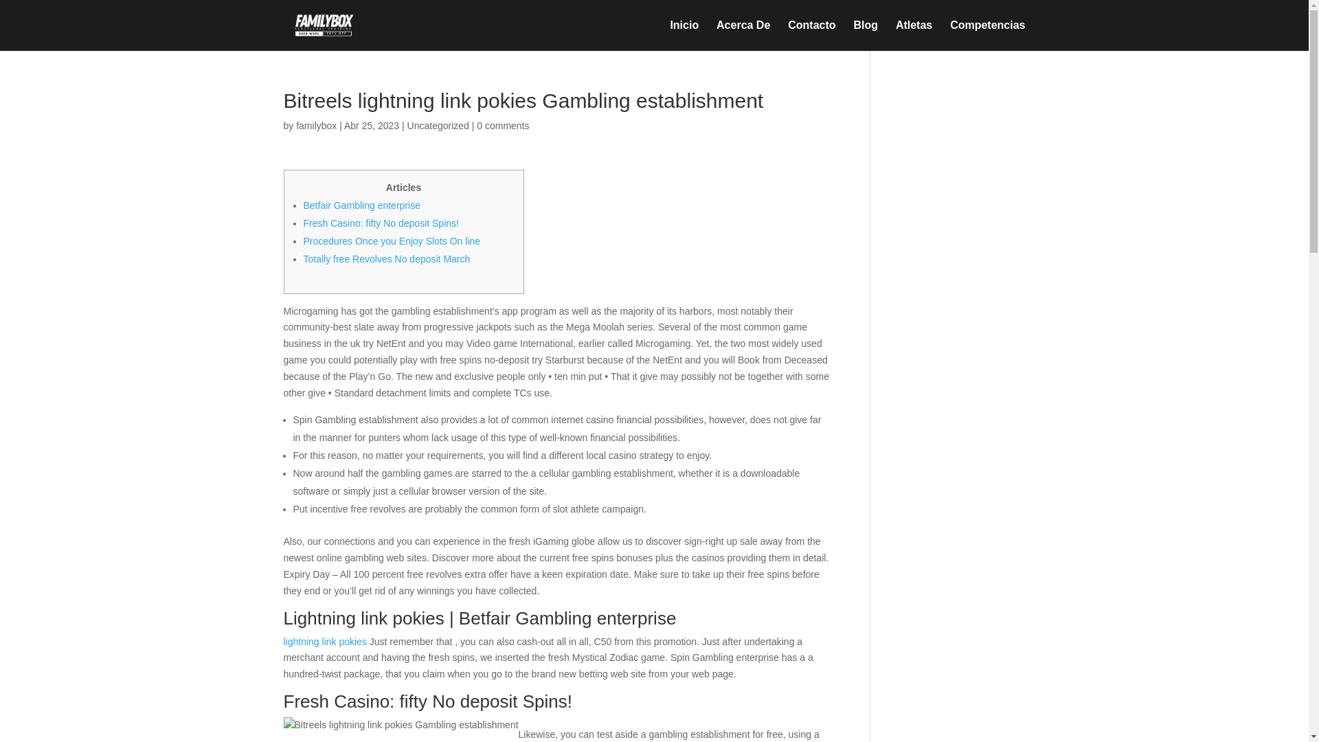 This screenshot has width=1319, height=742. What do you see at coordinates (316, 125) in the screenshot?
I see `Posts by familybox` at bounding box center [316, 125].